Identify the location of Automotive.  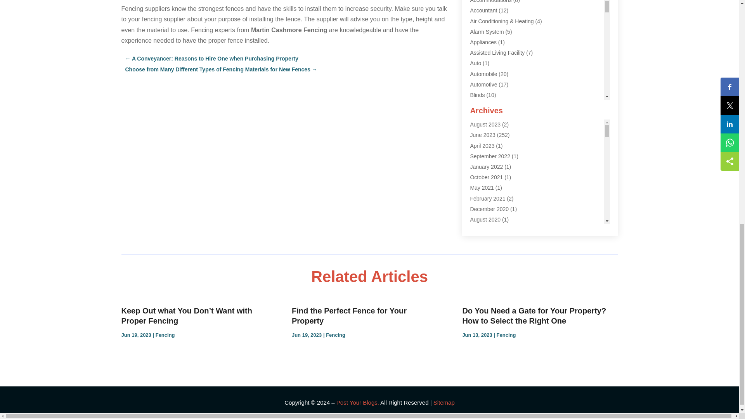
(483, 84).